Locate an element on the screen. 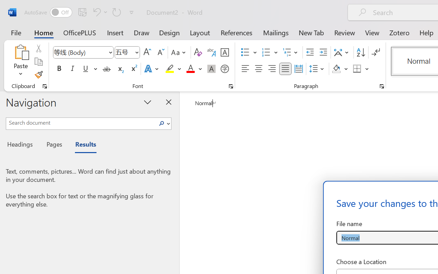 The width and height of the screenshot is (438, 274). Search document is located at coordinates (81, 123).